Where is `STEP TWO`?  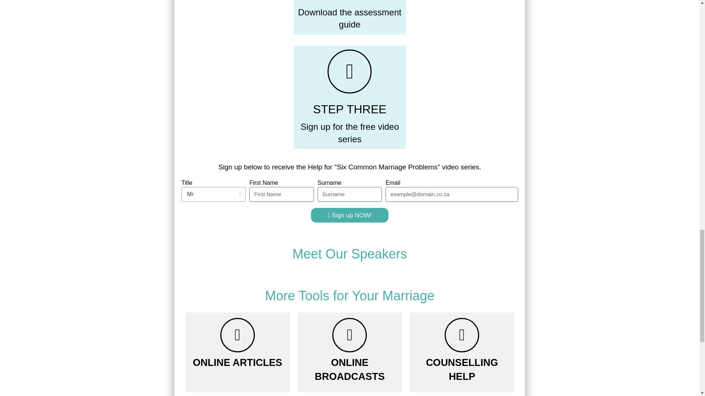 STEP TWO is located at coordinates (350, 1).